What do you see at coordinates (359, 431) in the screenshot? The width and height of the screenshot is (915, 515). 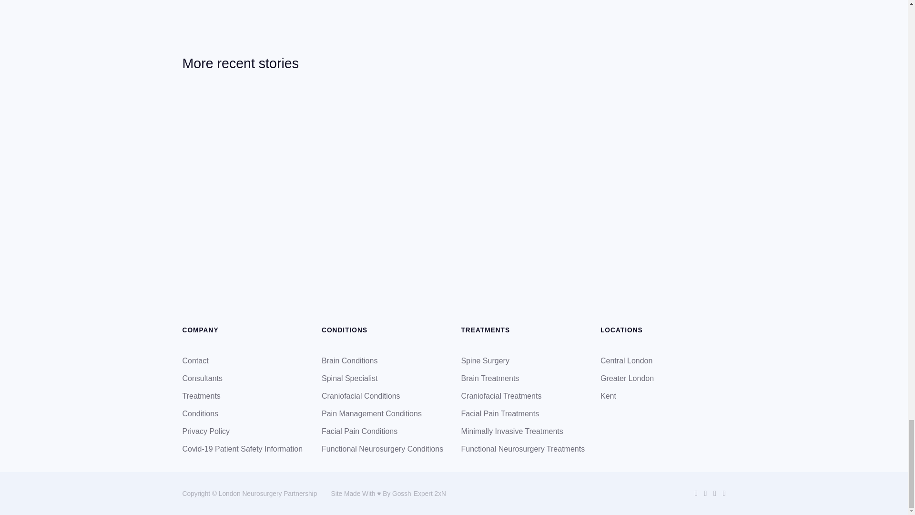 I see `Facial Pain Conditions` at bounding box center [359, 431].